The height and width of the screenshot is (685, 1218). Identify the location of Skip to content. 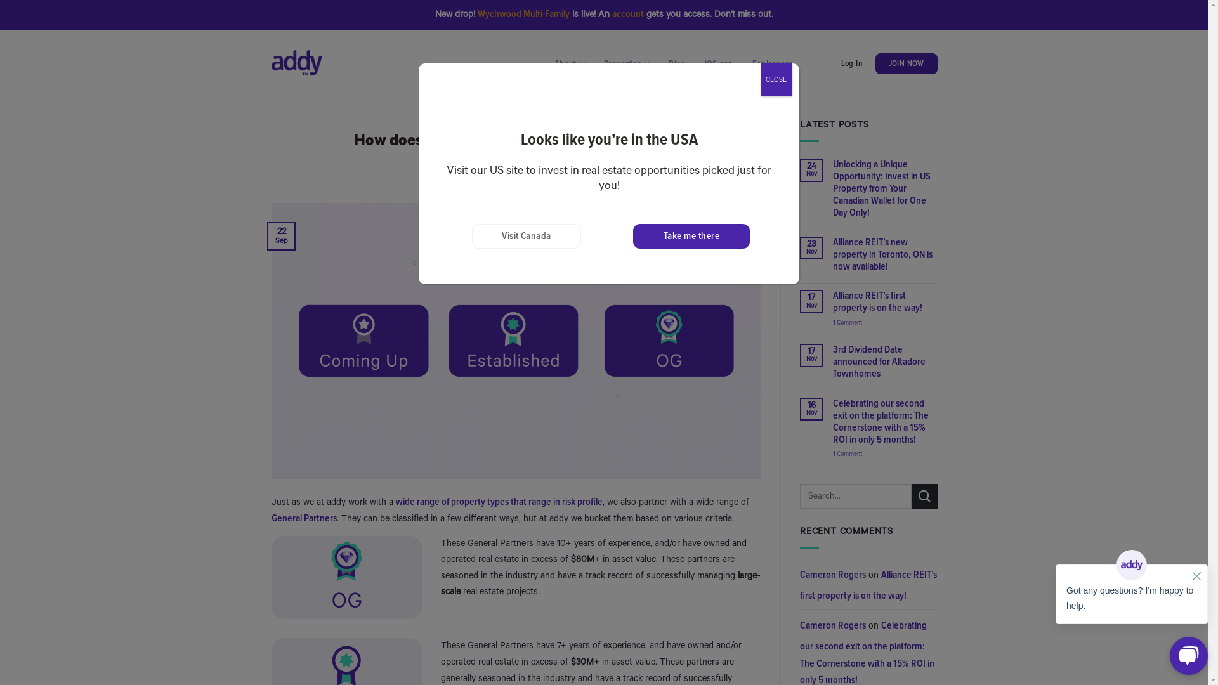
(5, 30).